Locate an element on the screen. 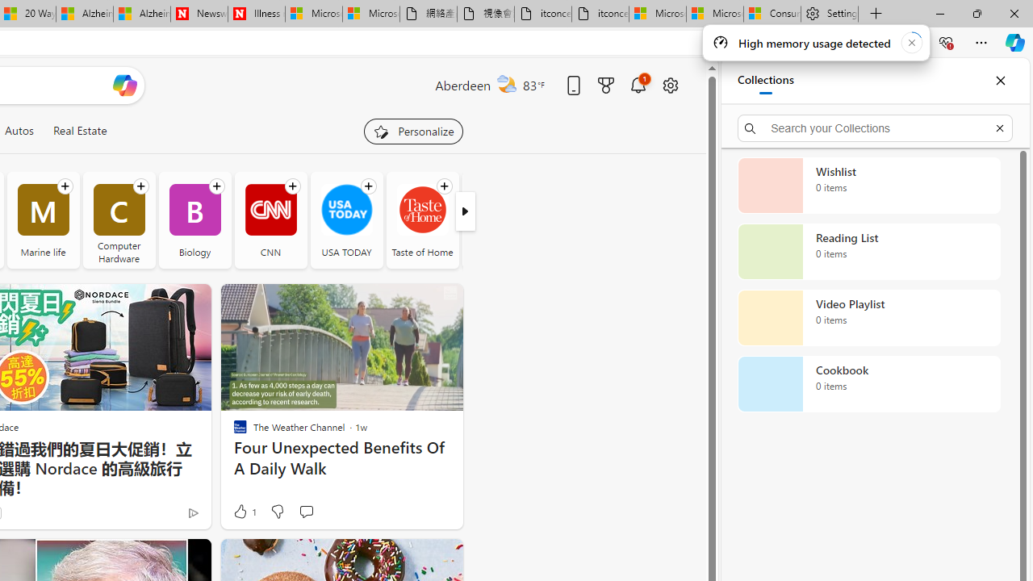 This screenshot has height=581, width=1033. Marine life is located at coordinates (42, 219).